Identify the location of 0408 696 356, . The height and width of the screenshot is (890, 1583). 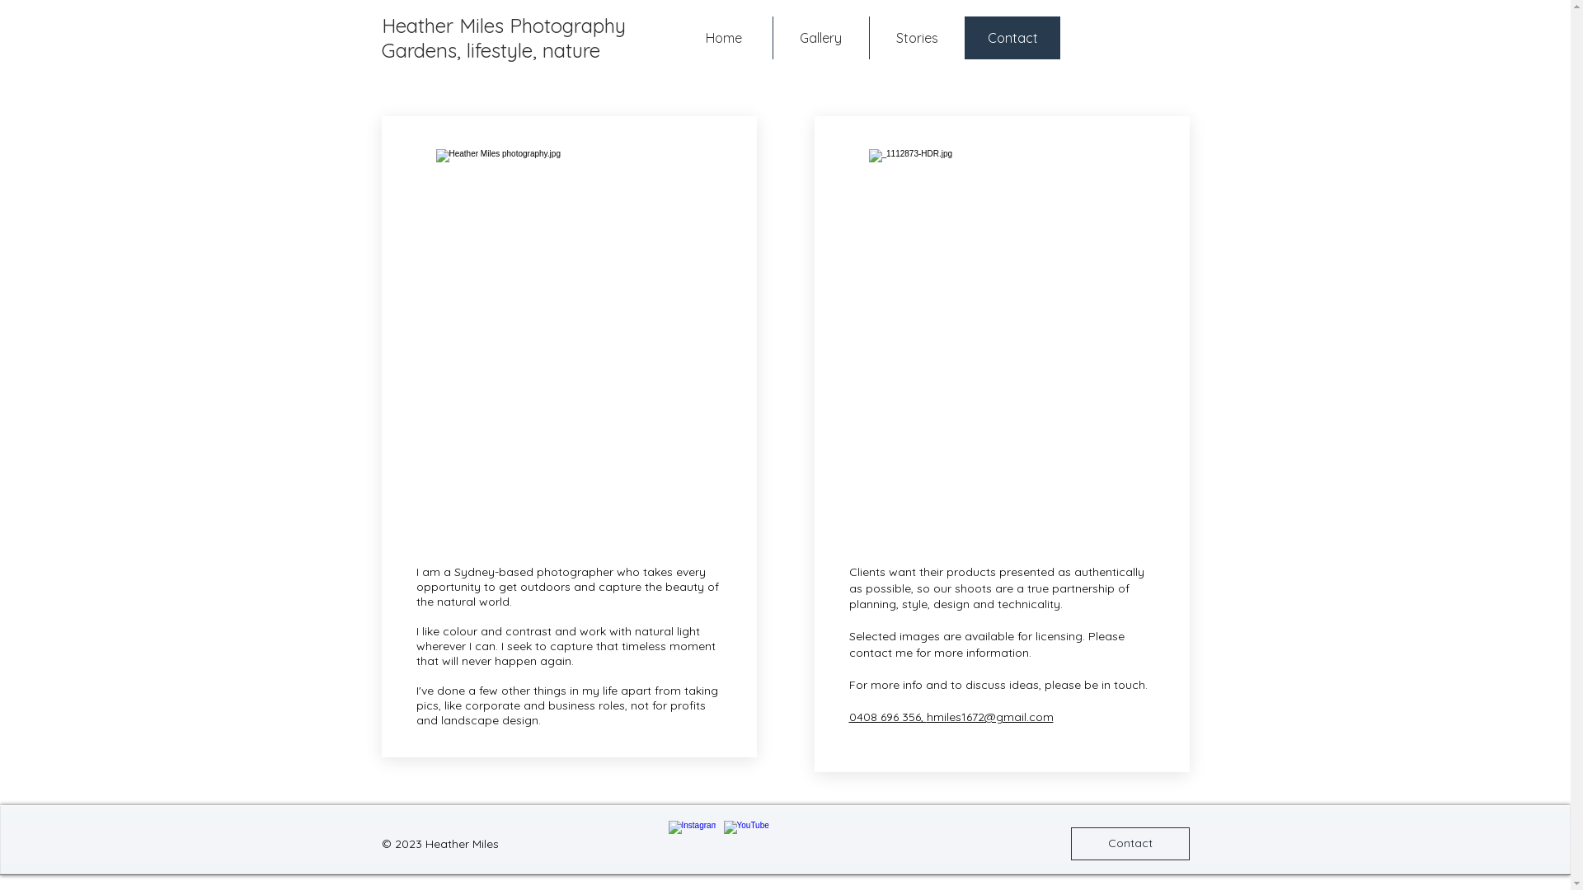
(888, 717).